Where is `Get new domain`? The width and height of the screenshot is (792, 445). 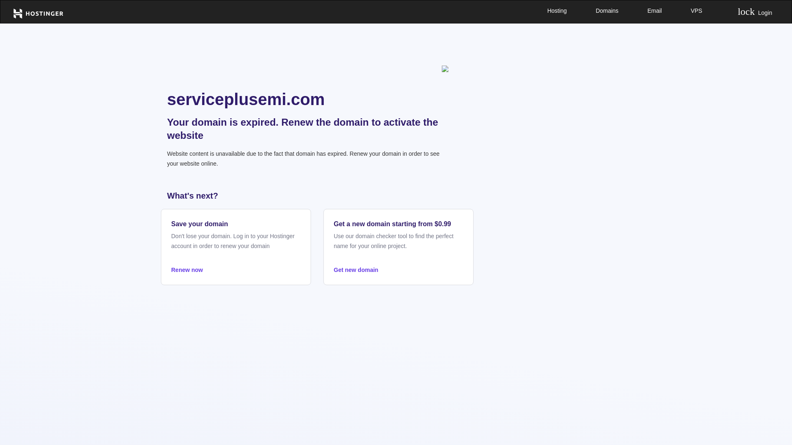
Get new domain is located at coordinates (398, 269).